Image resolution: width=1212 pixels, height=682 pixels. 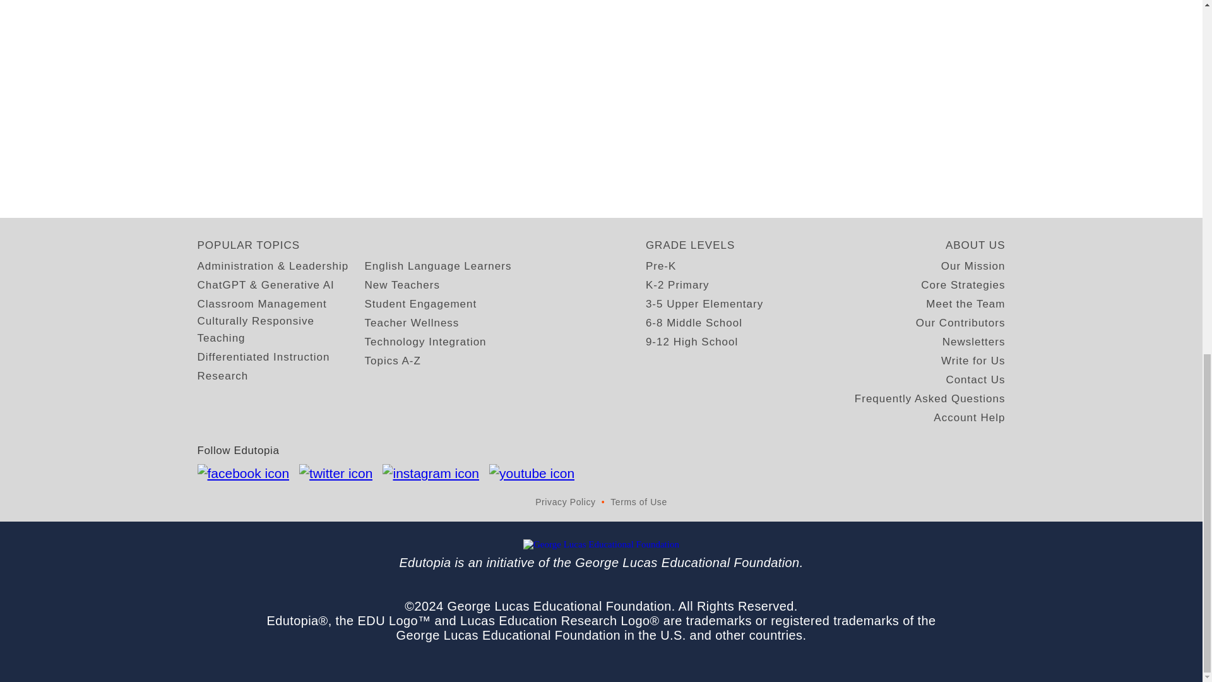 I want to click on Research, so click(x=222, y=376).